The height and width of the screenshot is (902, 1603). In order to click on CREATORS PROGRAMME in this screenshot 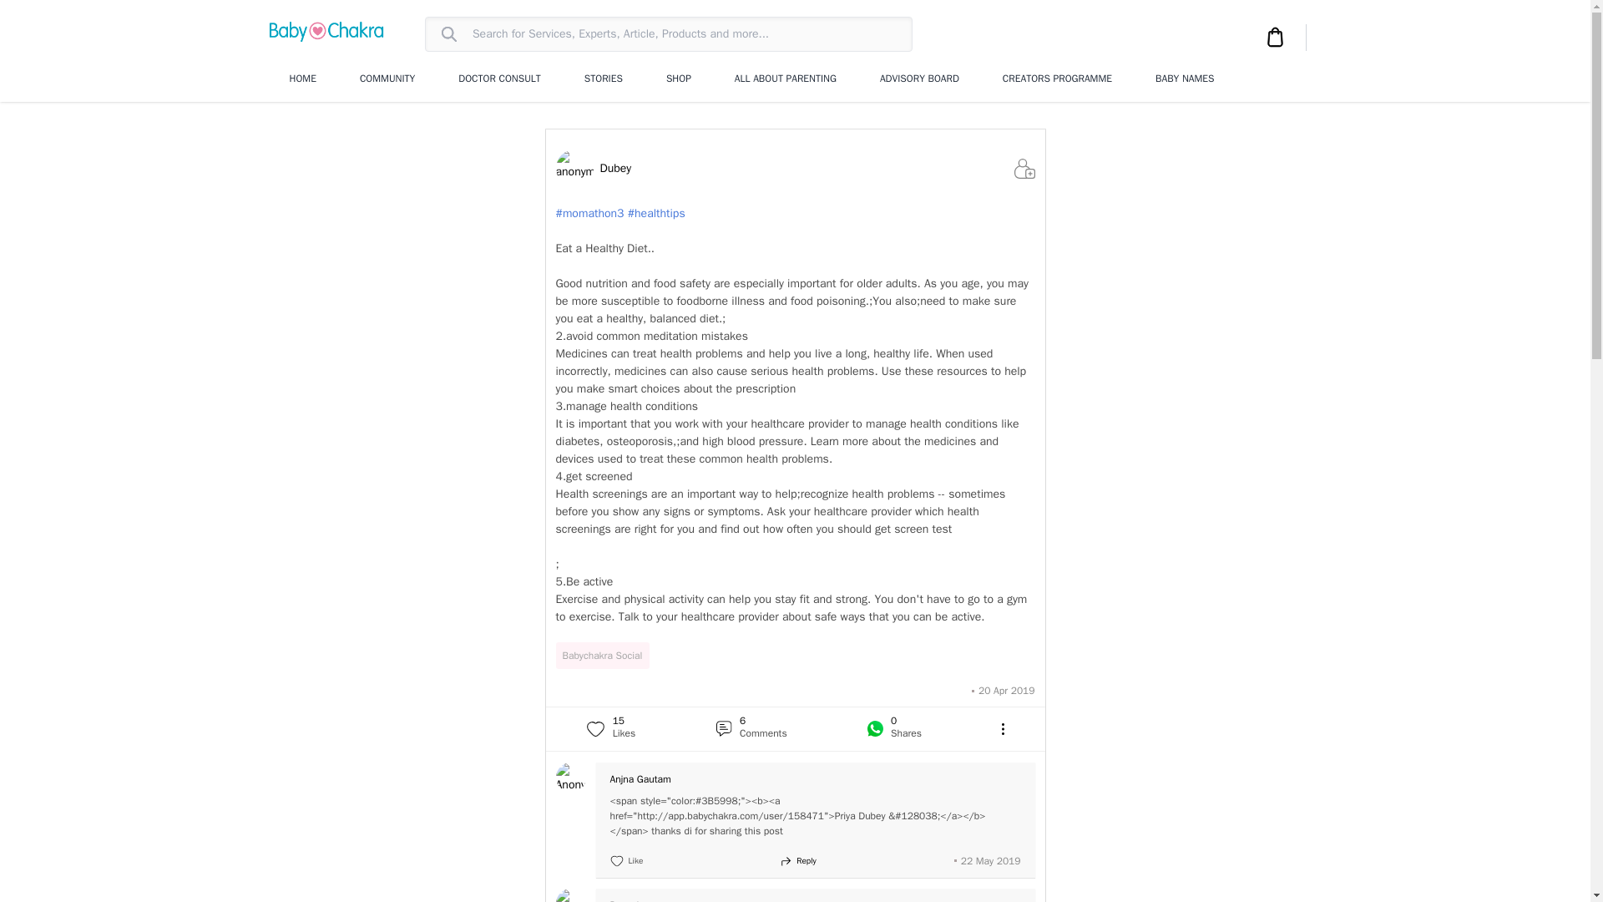, I will do `click(1057, 79)`.